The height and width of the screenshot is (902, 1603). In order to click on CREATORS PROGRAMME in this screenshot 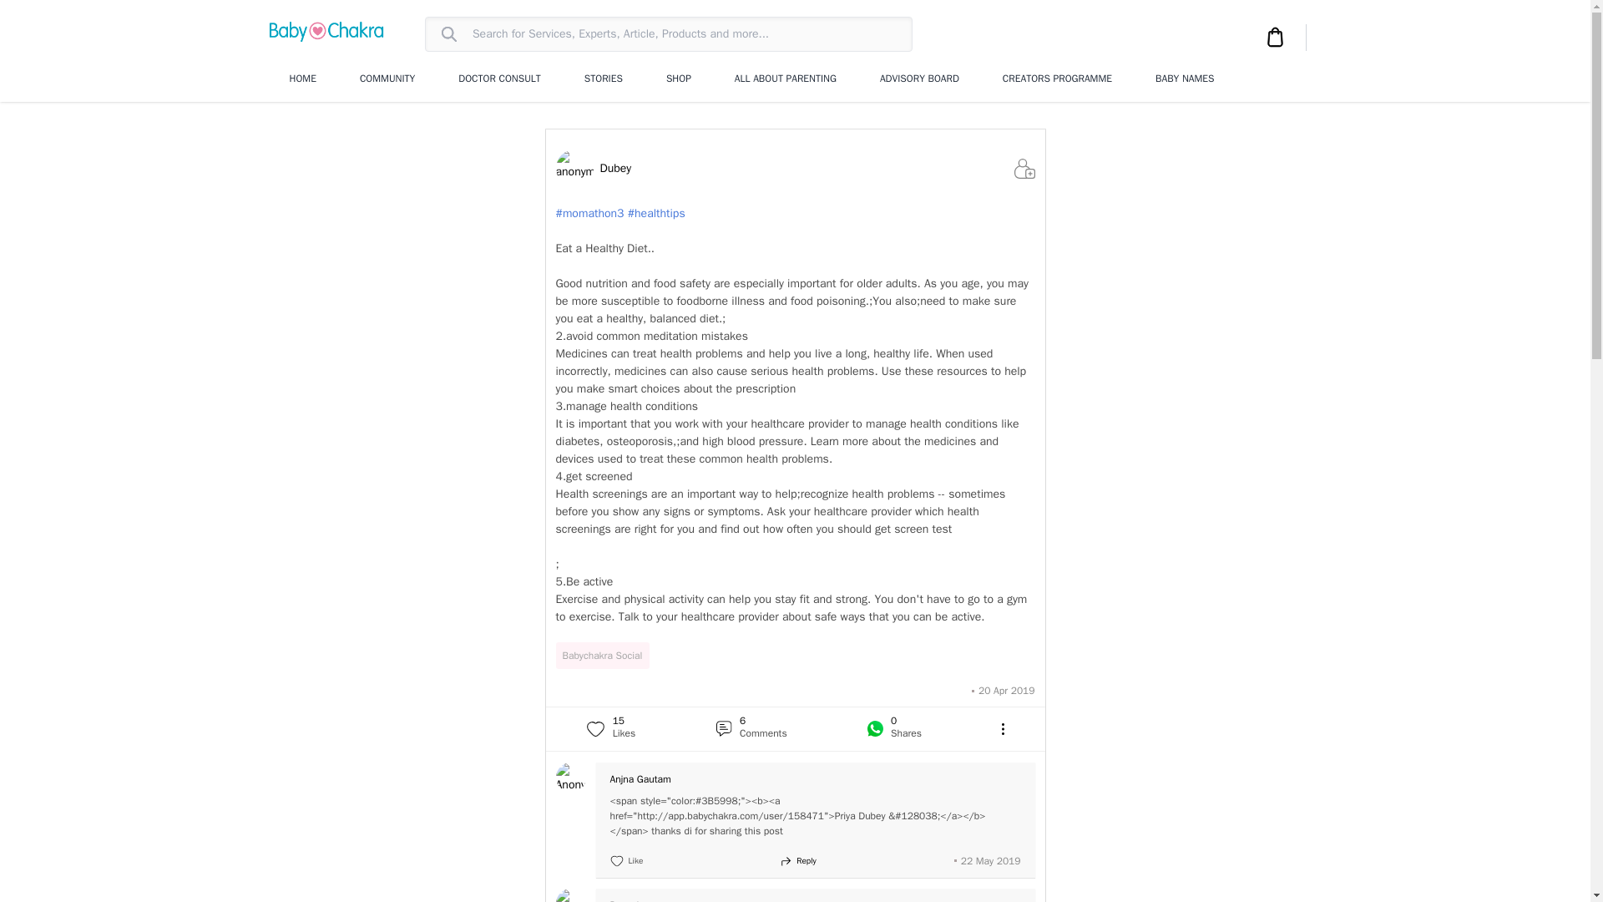, I will do `click(1057, 79)`.